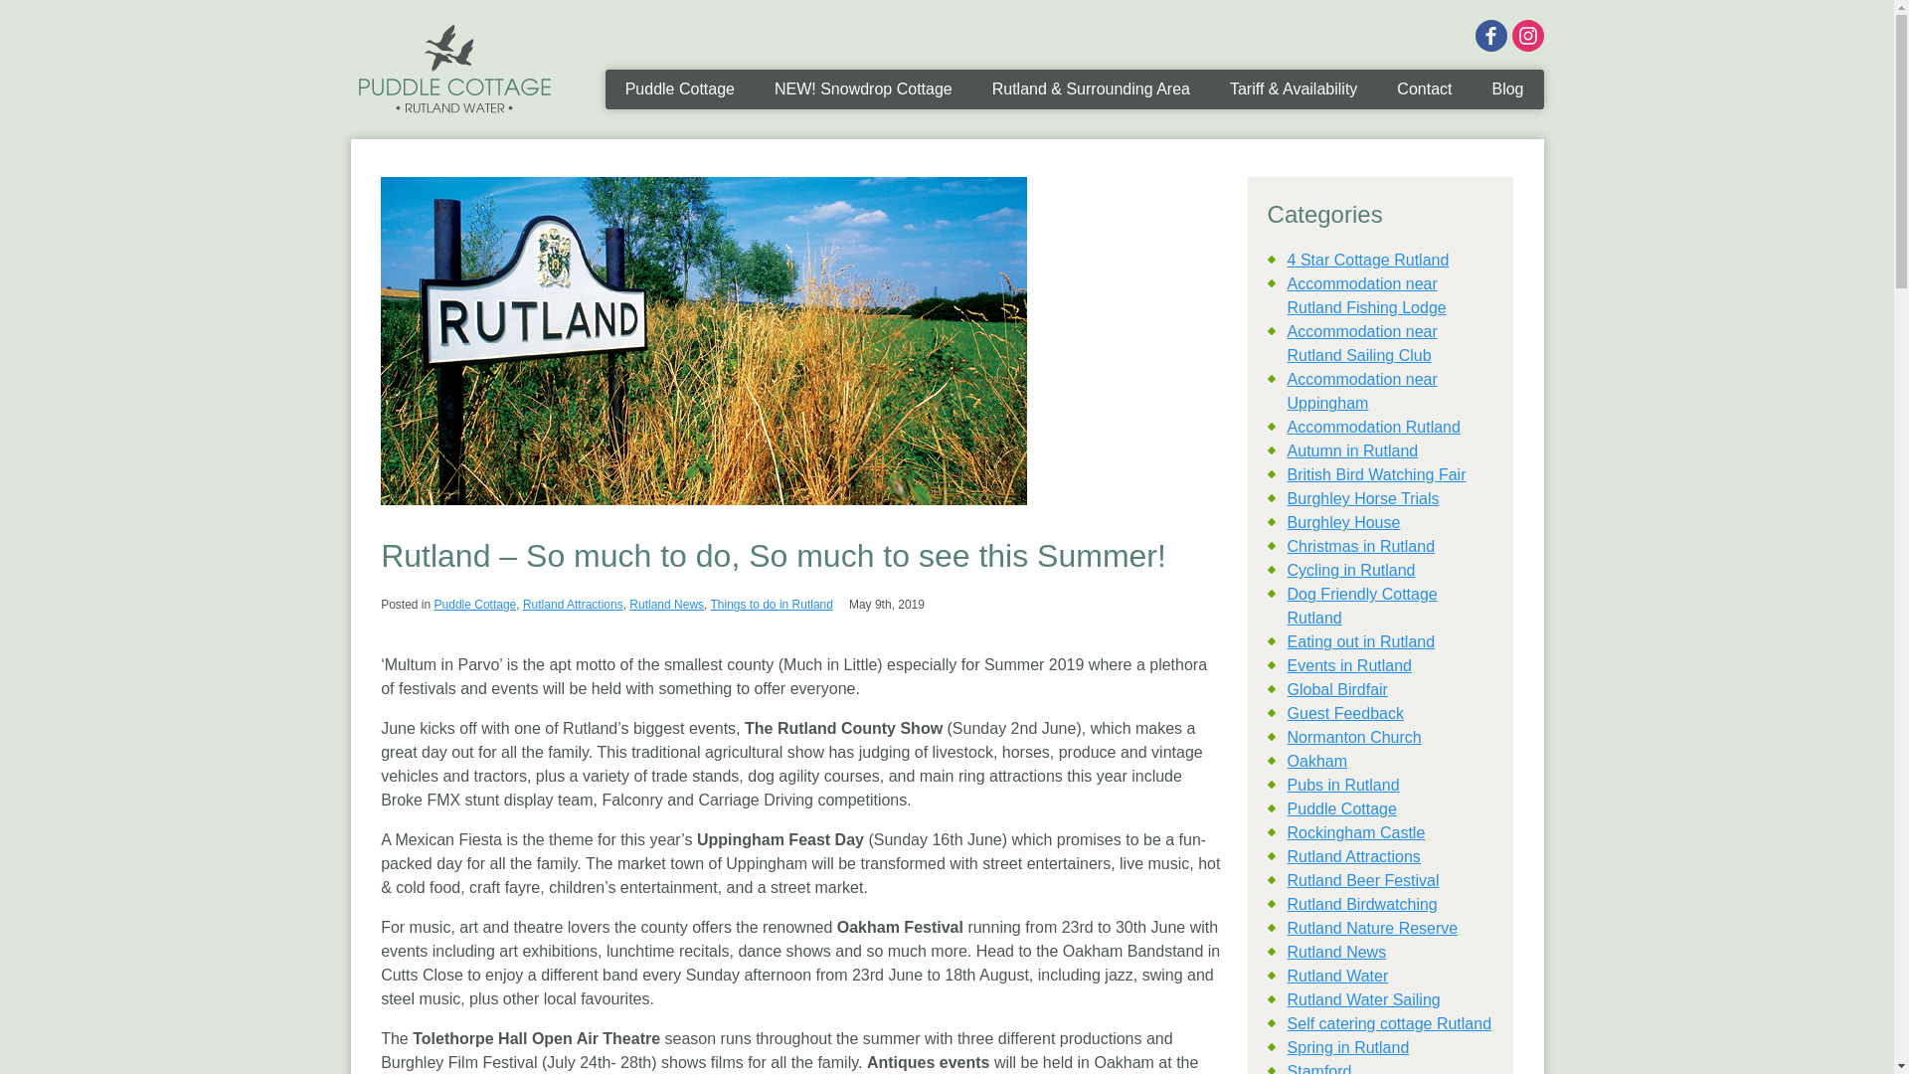 The width and height of the screenshot is (1909, 1074). I want to click on Contact, so click(1424, 89).